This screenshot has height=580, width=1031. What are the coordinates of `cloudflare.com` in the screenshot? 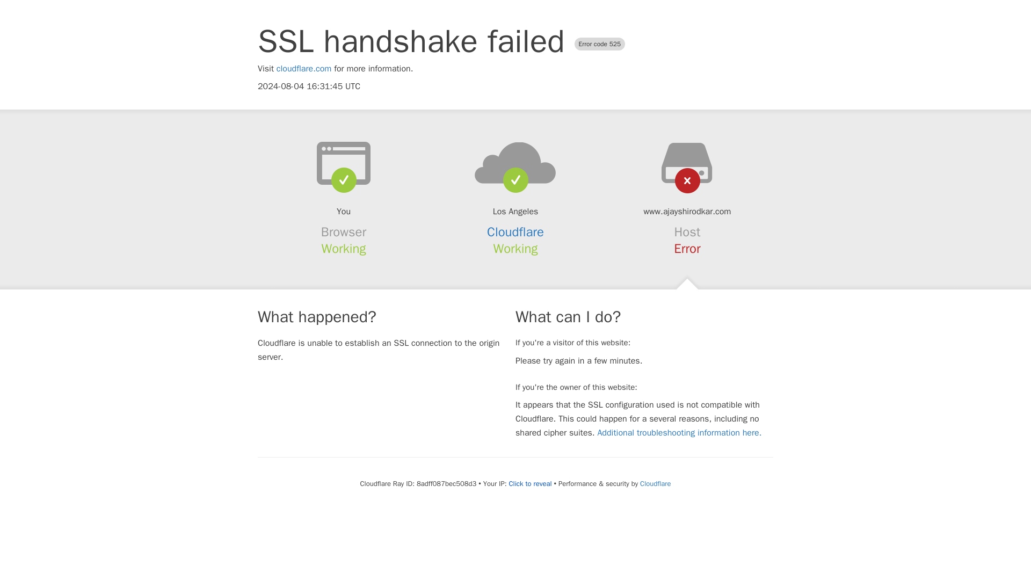 It's located at (304, 69).